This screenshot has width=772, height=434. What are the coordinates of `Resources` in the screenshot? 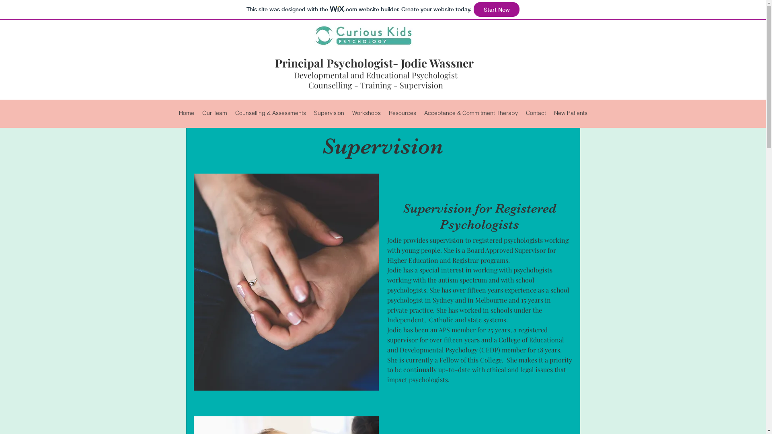 It's located at (402, 113).